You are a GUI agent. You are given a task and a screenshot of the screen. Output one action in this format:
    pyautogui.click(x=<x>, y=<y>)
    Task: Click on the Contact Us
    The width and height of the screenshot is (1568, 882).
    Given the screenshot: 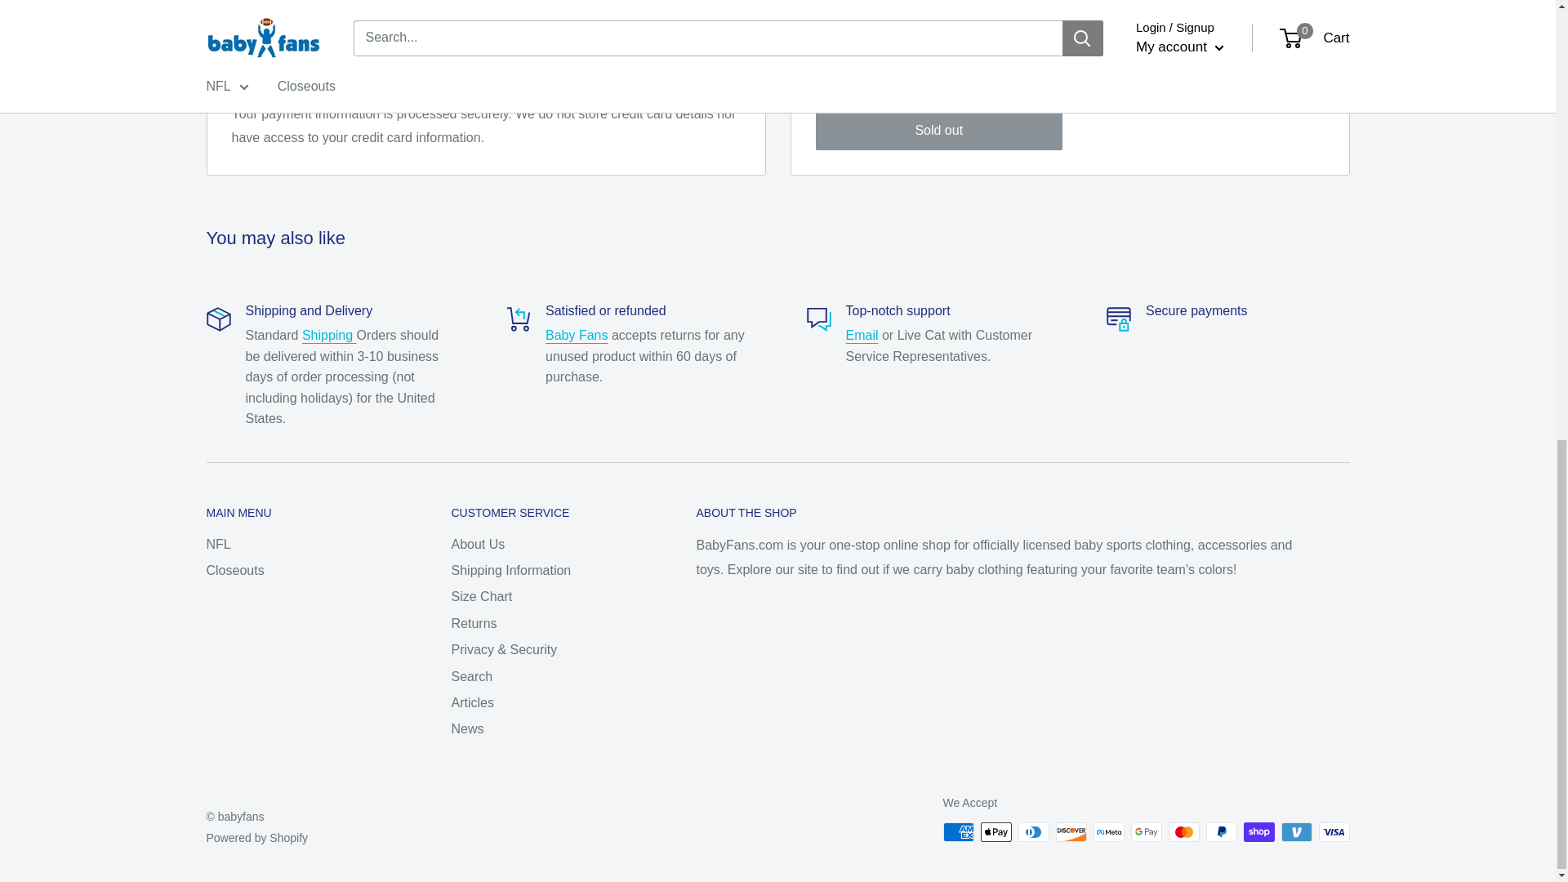 What is the action you would take?
    pyautogui.click(x=862, y=335)
    